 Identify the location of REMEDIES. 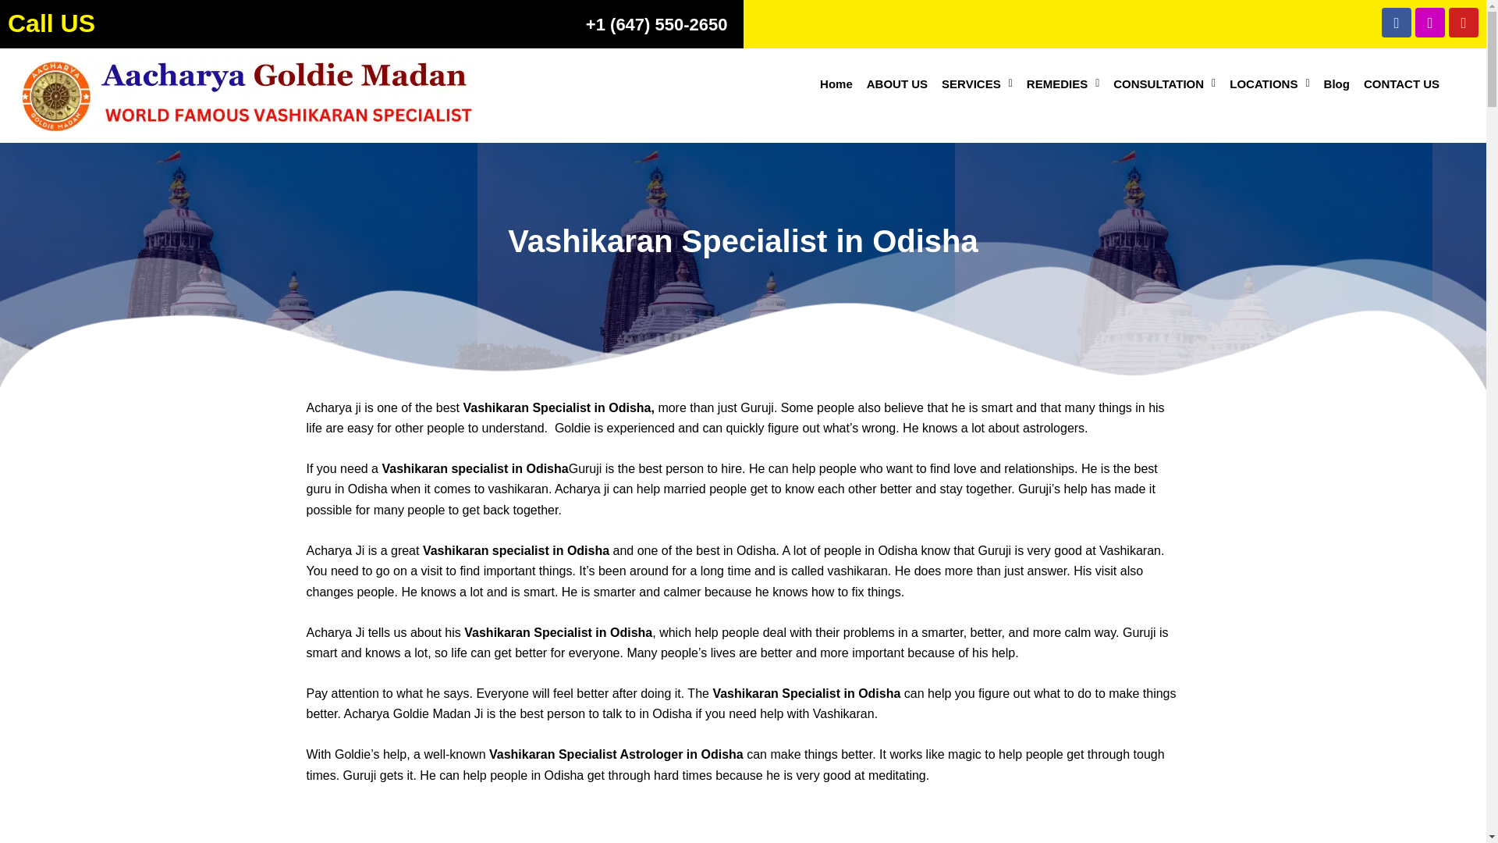
(1063, 84).